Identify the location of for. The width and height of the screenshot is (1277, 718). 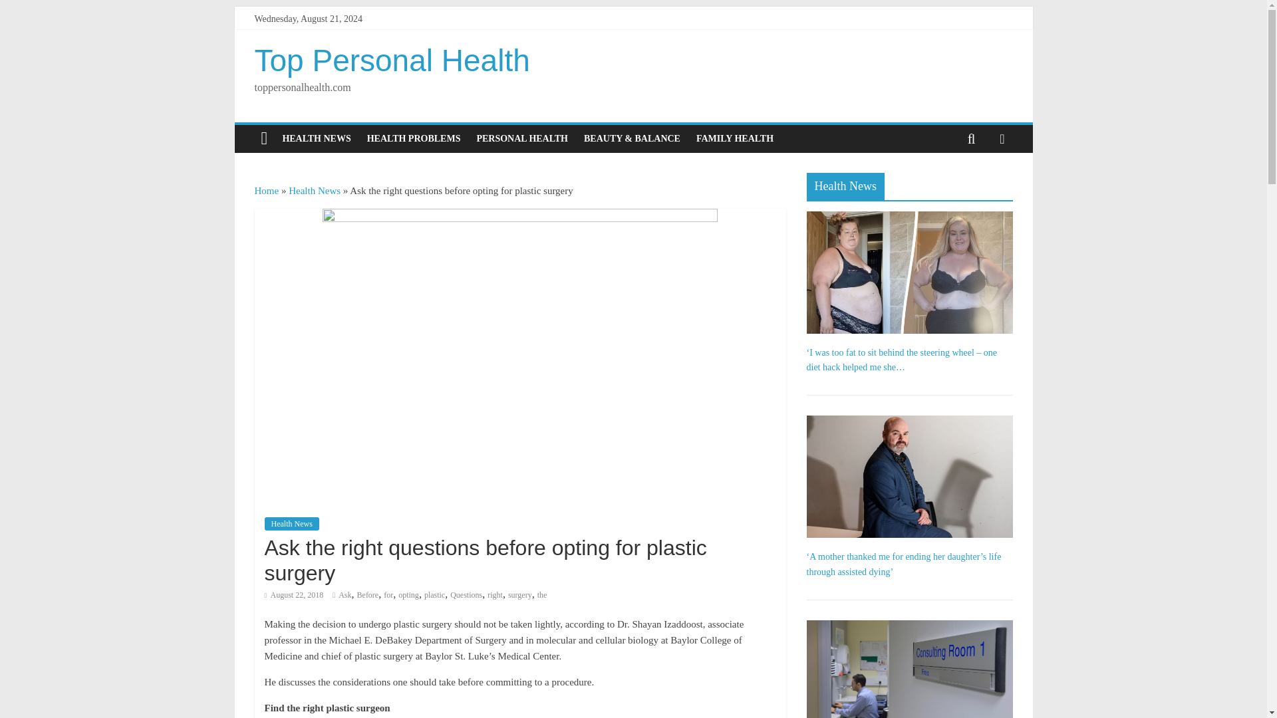
(388, 594).